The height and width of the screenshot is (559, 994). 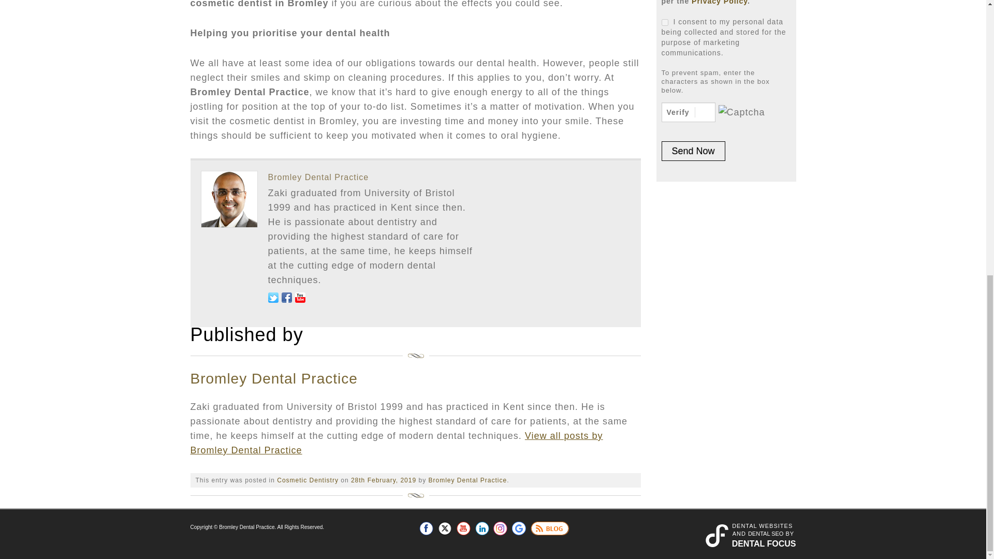 What do you see at coordinates (694, 151) in the screenshot?
I see `Send Now` at bounding box center [694, 151].